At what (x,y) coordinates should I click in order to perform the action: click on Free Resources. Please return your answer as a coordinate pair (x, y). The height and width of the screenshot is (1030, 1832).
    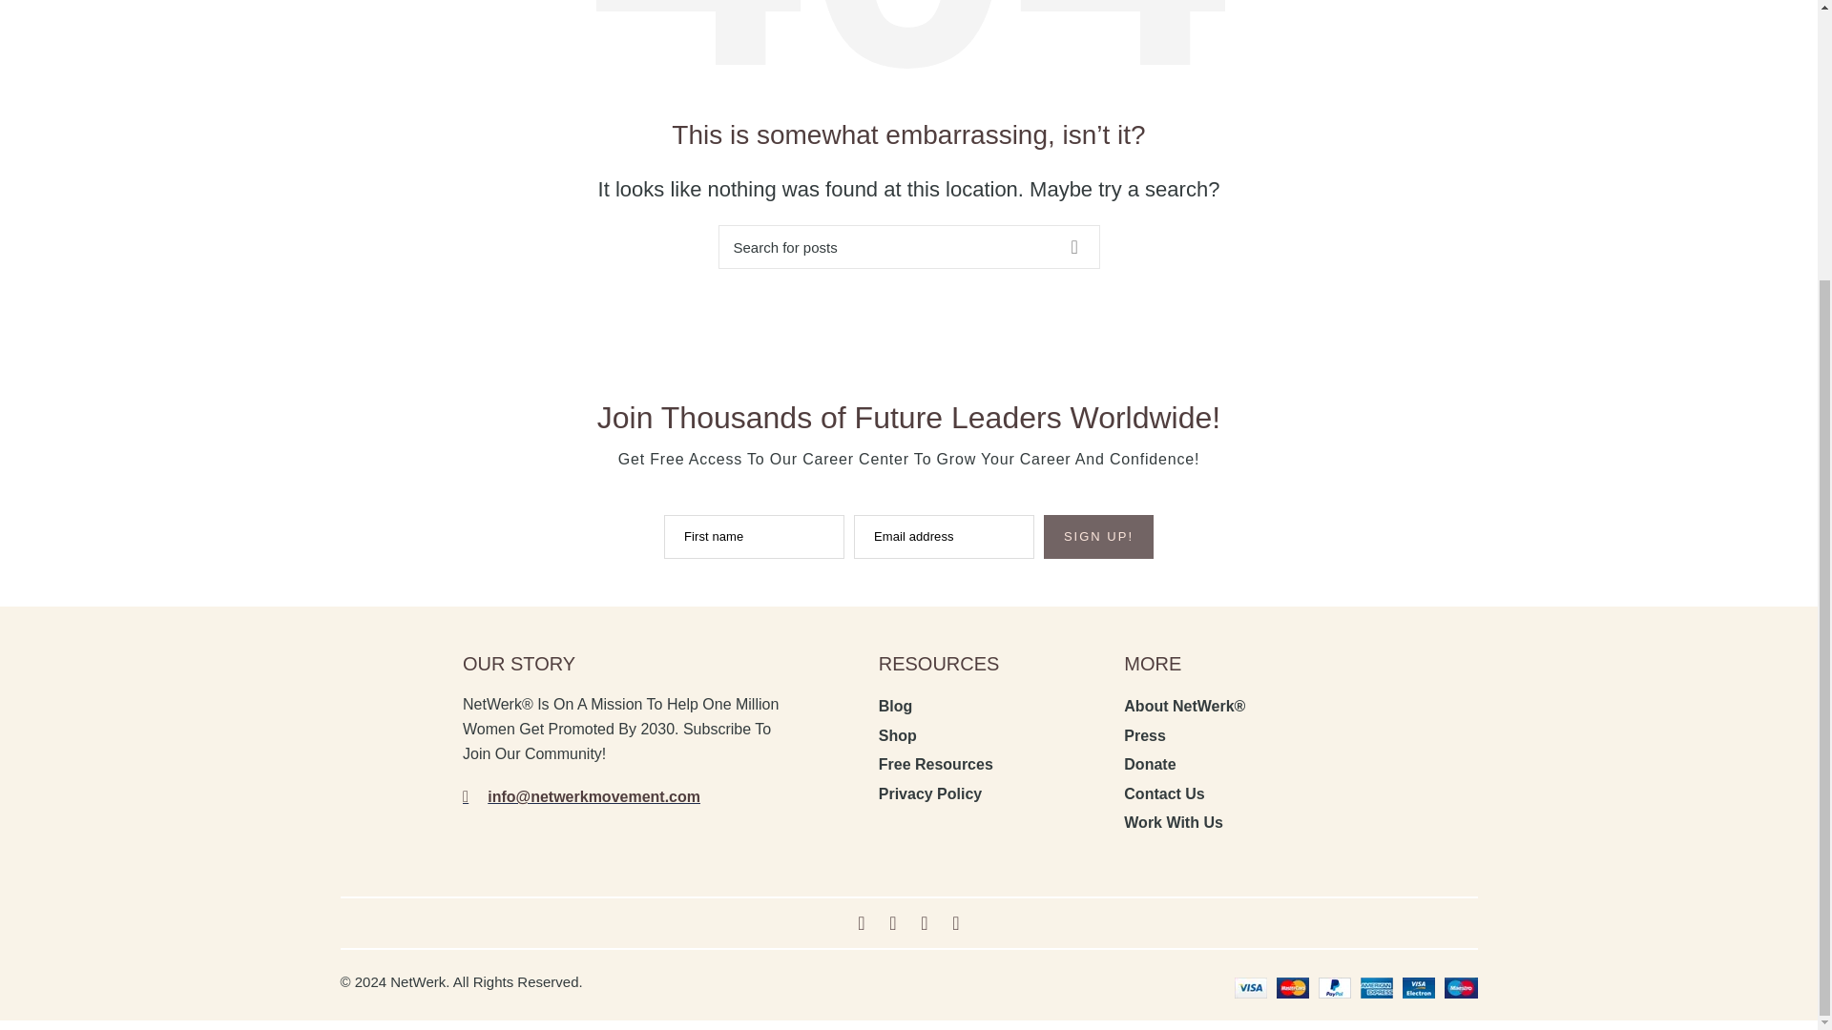
    Looking at the image, I should click on (992, 765).